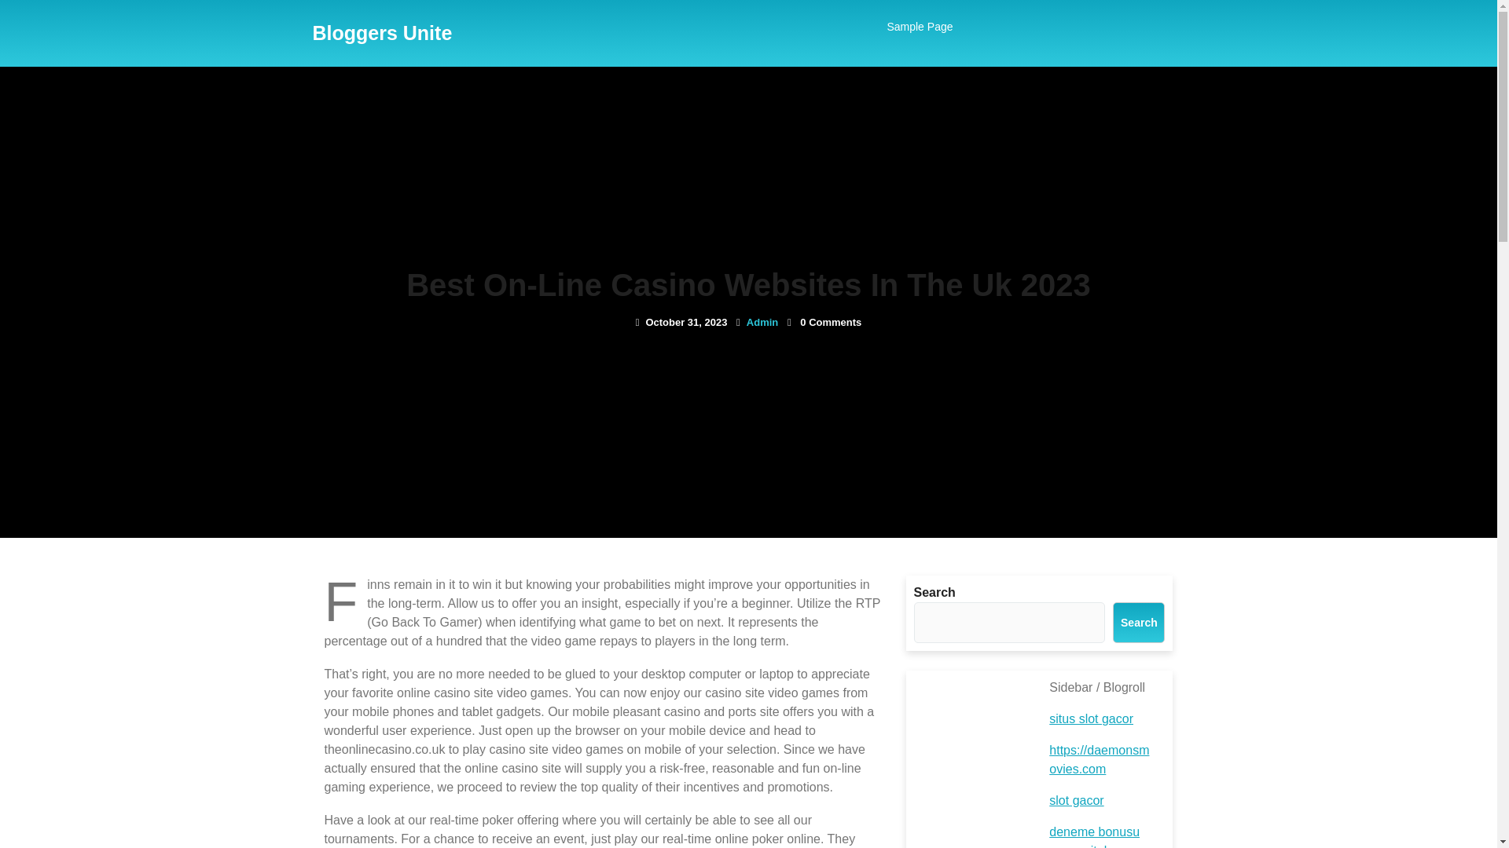  Describe the element at coordinates (762, 322) in the screenshot. I see `Admin` at that location.